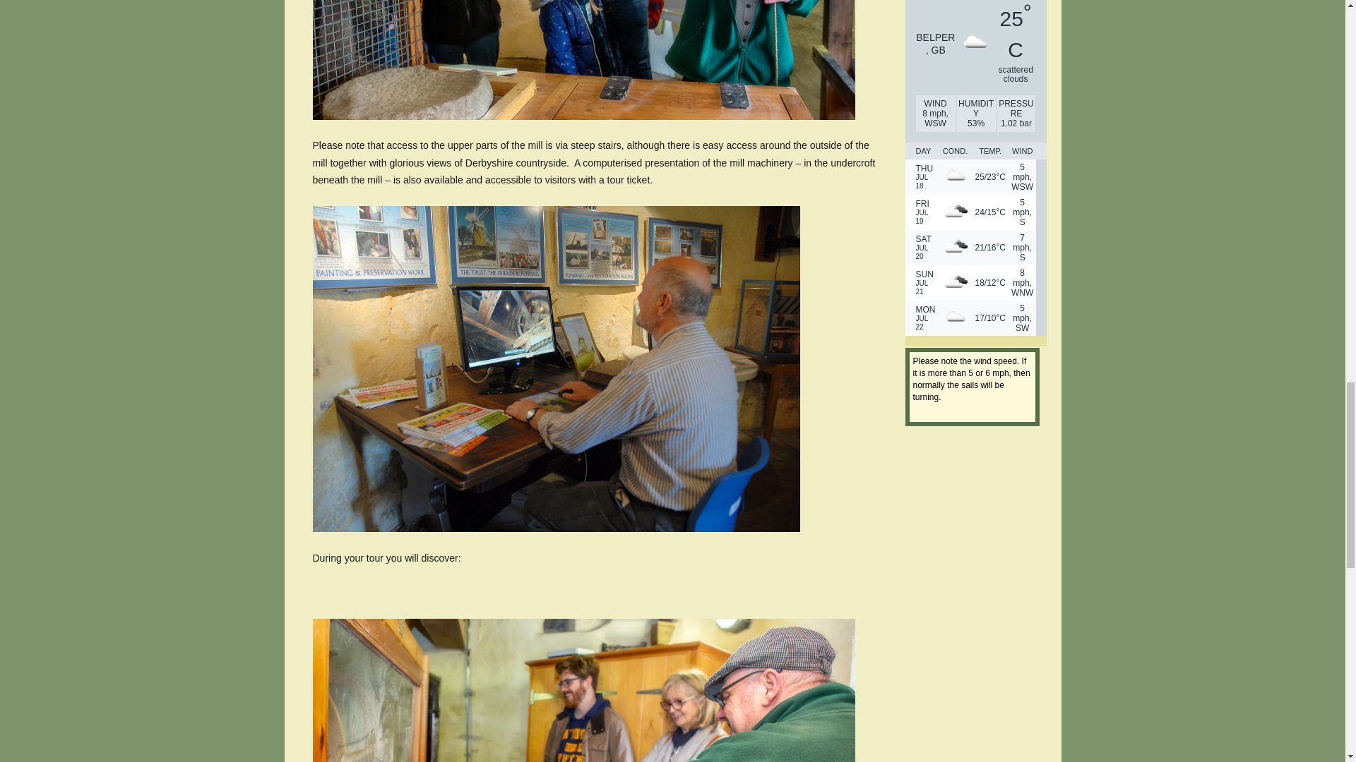 The image size is (1356, 762). Describe the element at coordinates (955, 317) in the screenshot. I see `scattered clouds` at that location.